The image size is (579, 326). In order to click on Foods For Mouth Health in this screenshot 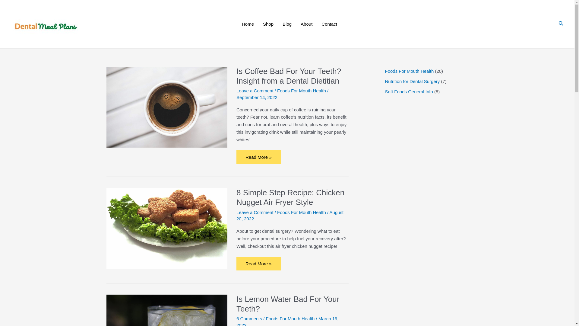, I will do `click(302, 212)`.